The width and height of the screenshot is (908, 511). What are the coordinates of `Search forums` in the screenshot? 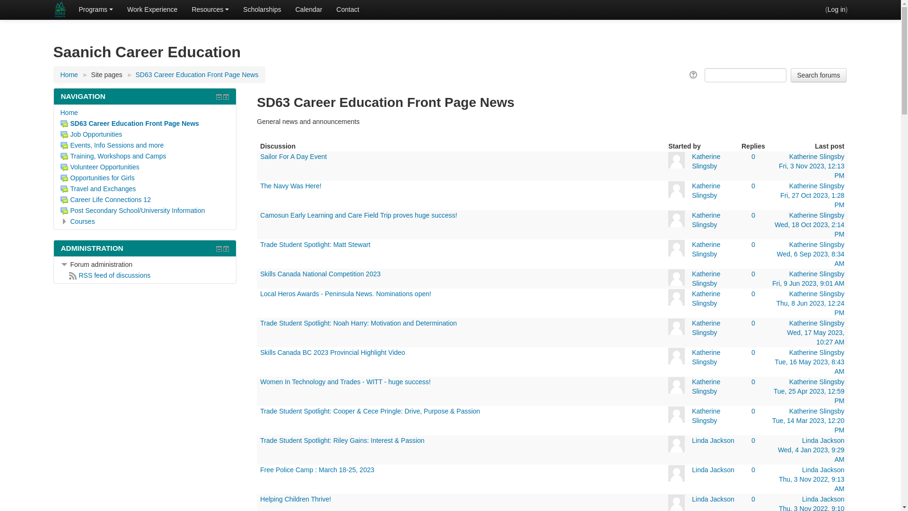 It's located at (818, 75).